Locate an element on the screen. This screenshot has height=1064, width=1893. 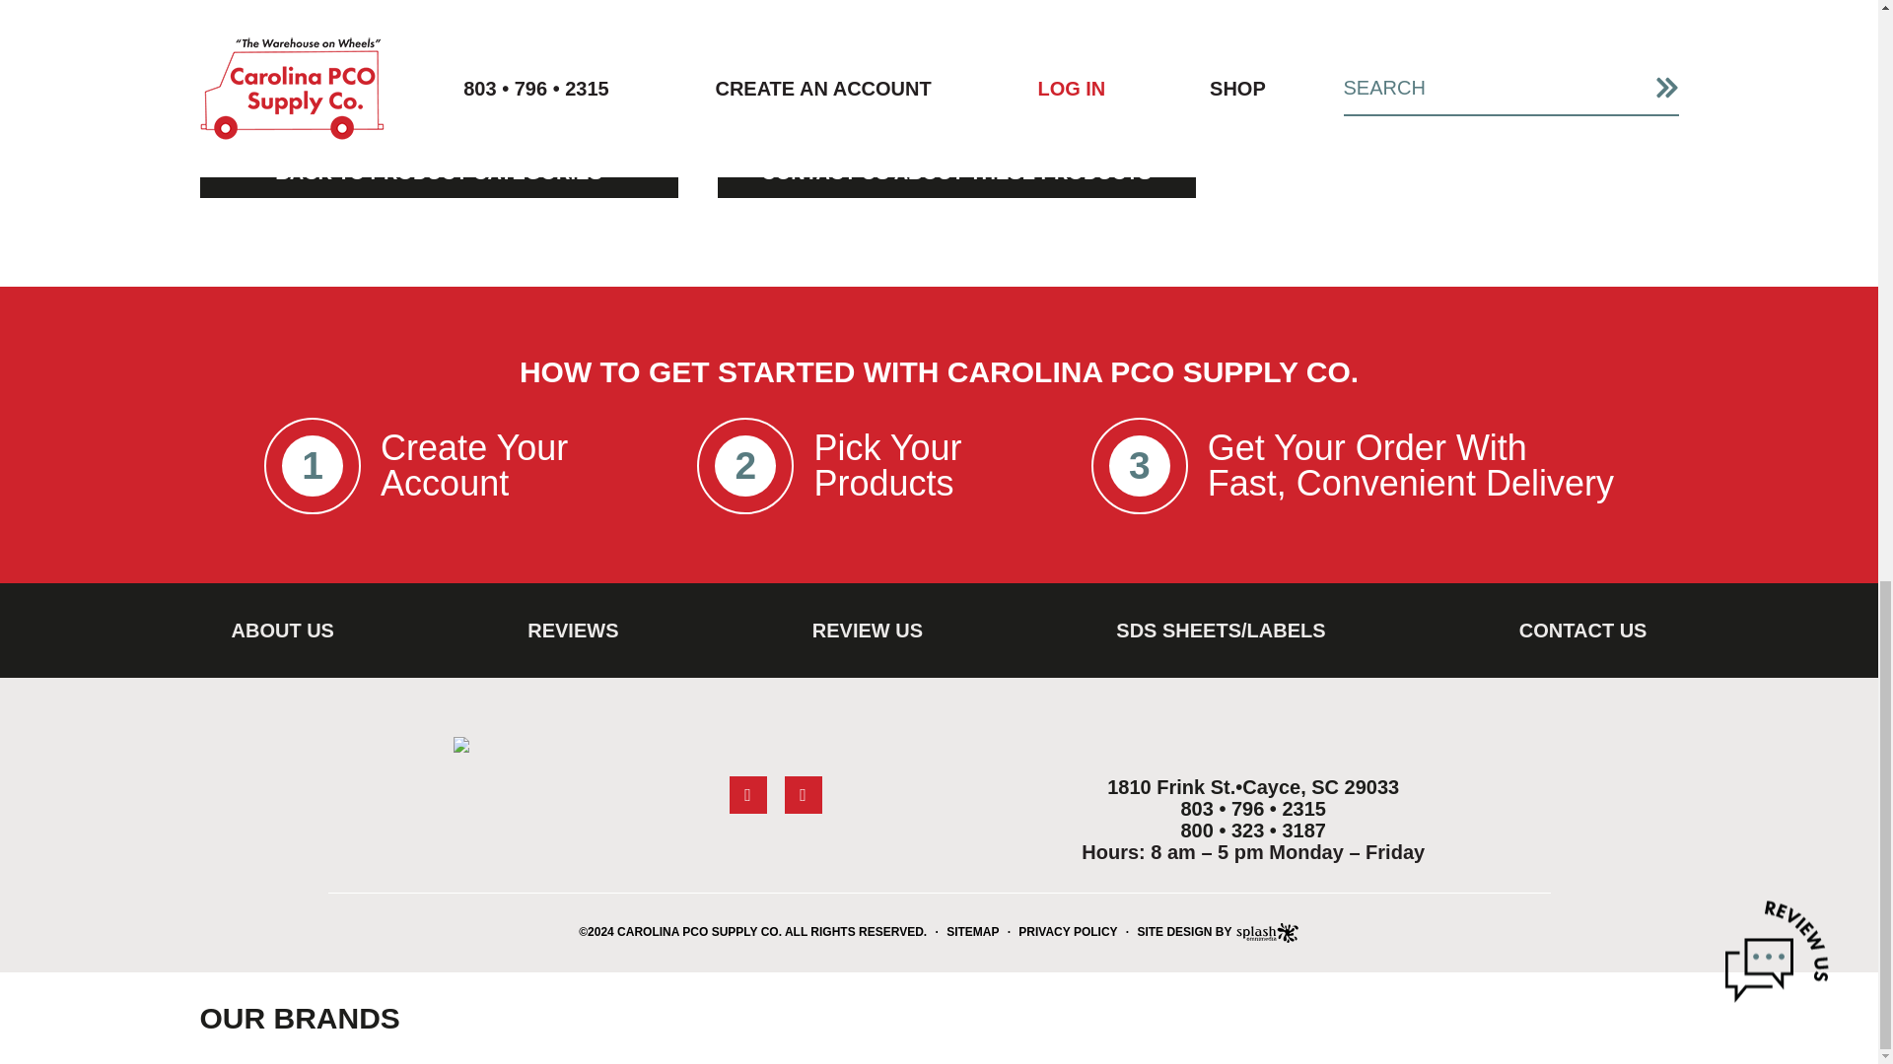
Login for Price is located at coordinates (570, 77).